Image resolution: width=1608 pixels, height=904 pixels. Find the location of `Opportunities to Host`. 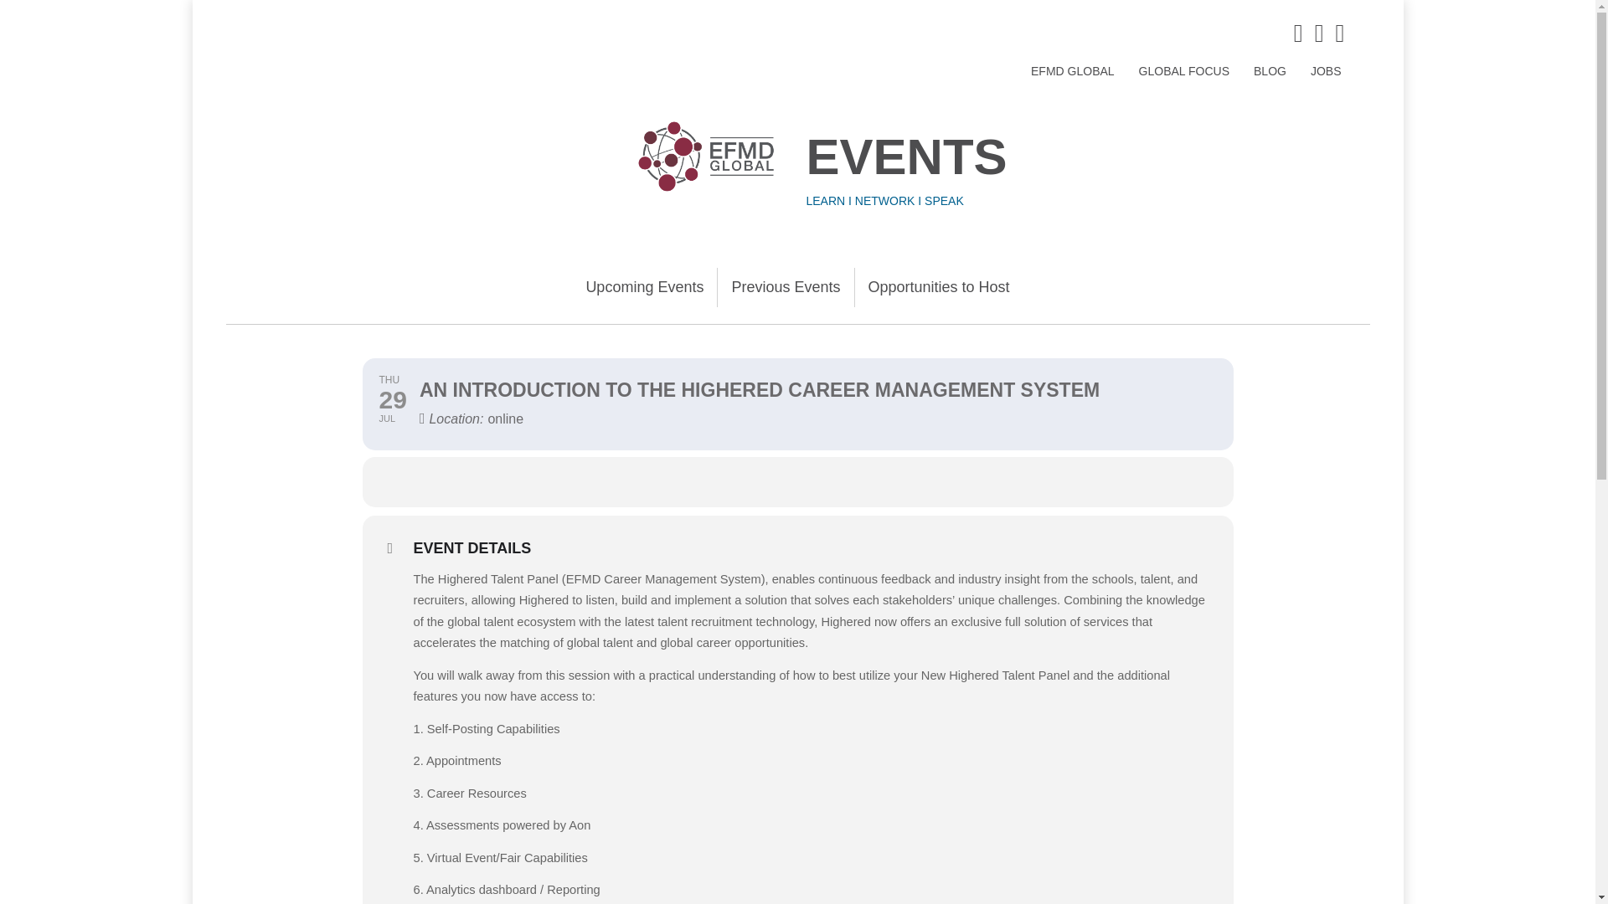

Opportunities to Host is located at coordinates (939, 287).